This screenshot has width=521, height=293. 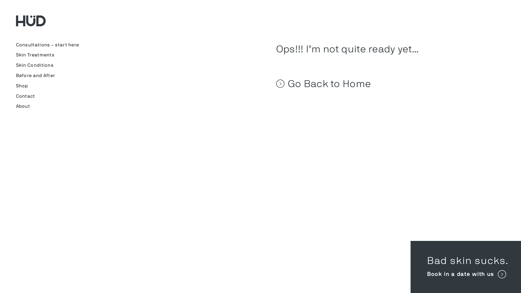 I want to click on Shop, so click(x=22, y=86).